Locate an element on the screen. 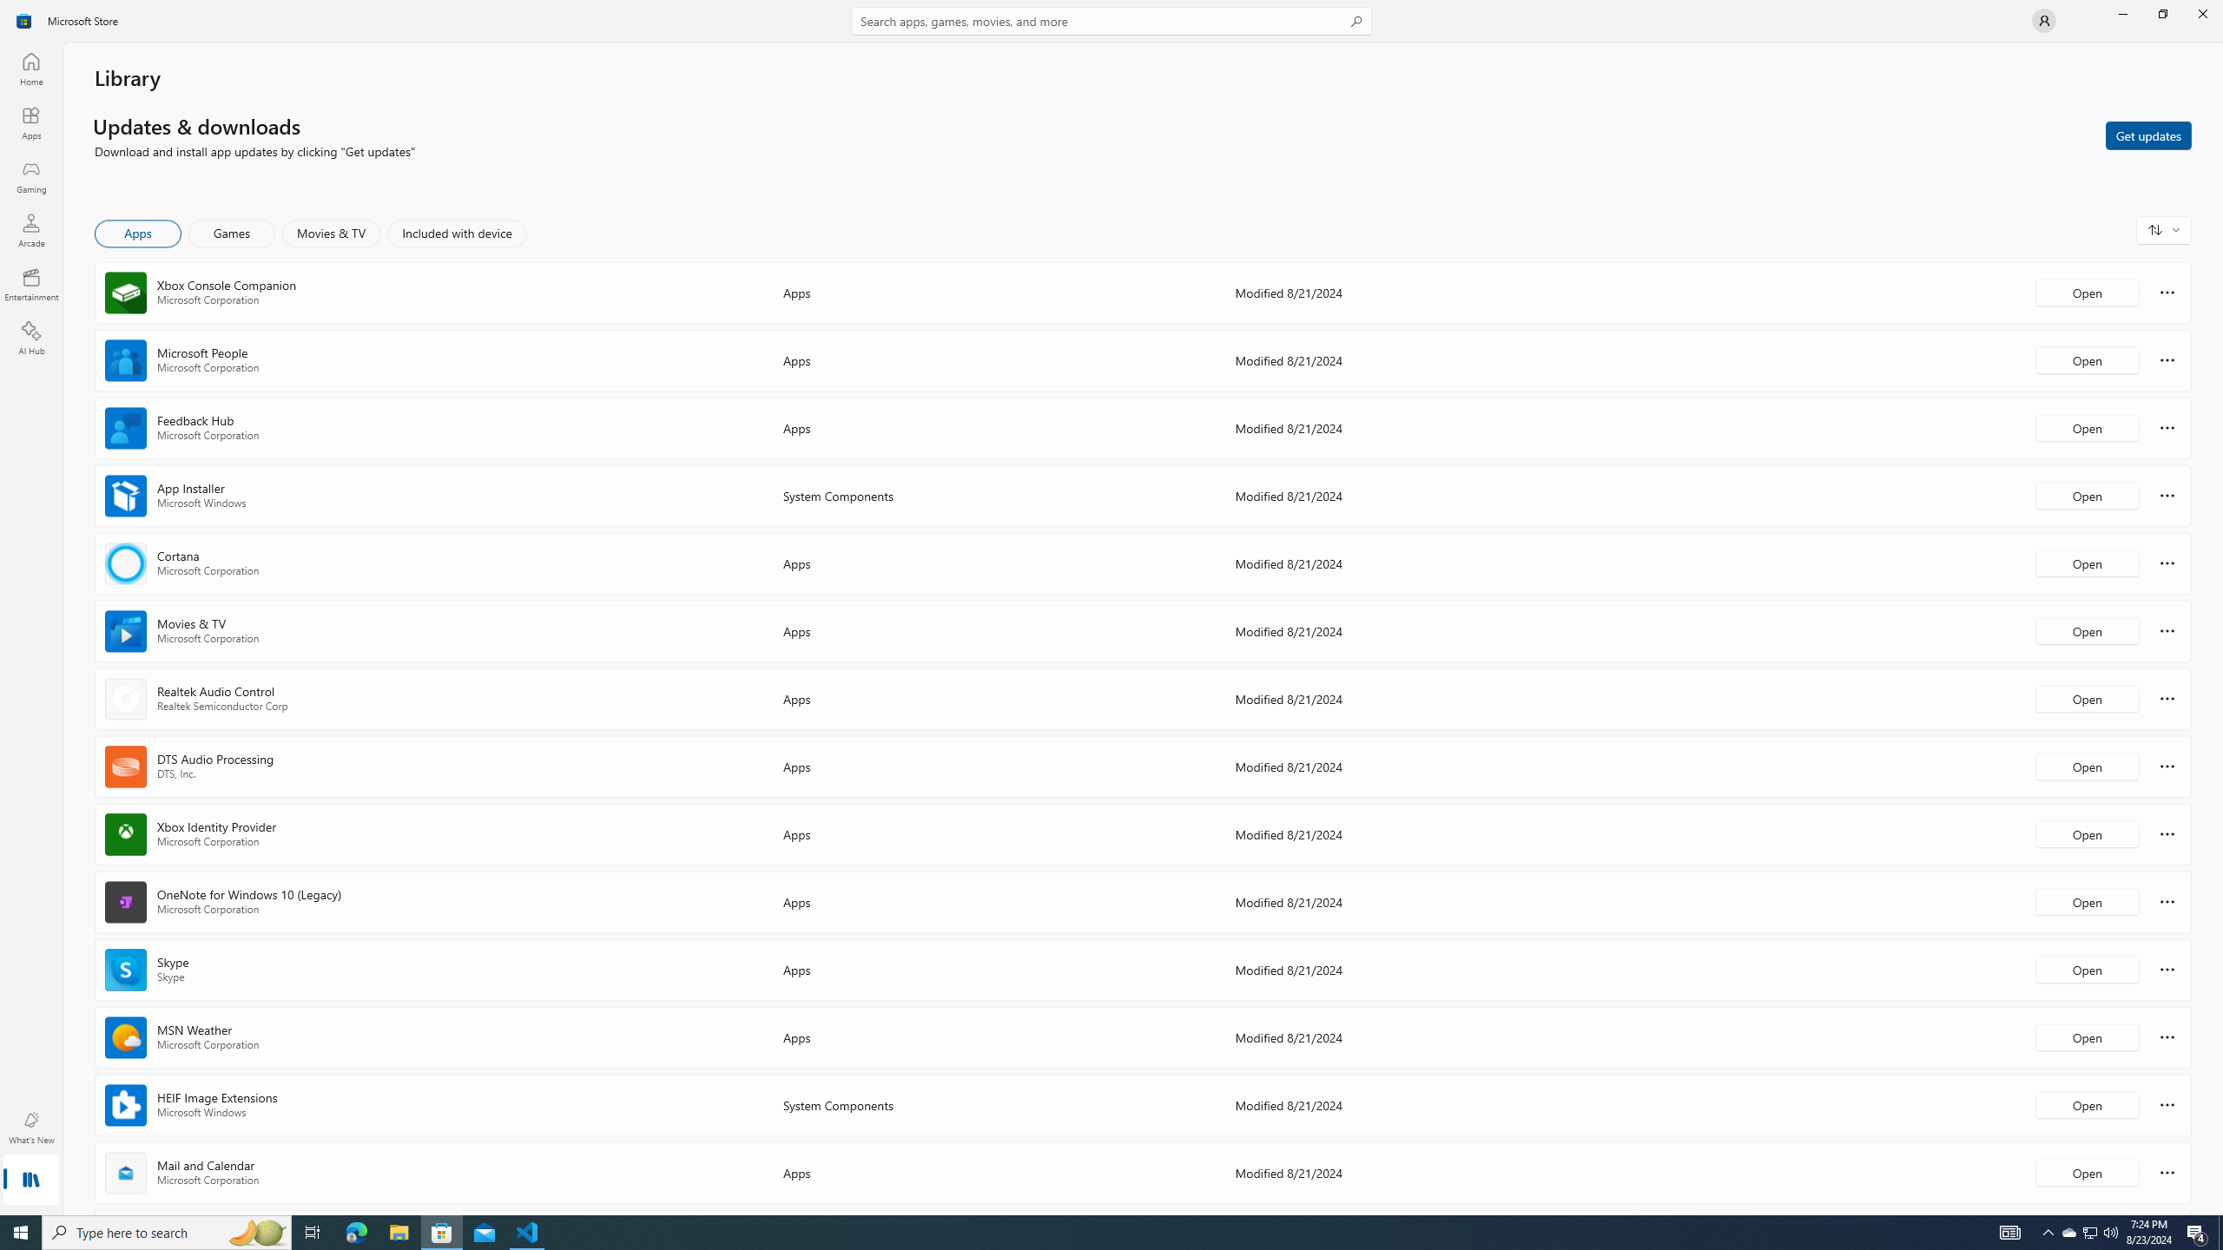  Restore Microsoft Store is located at coordinates (2162, 14).